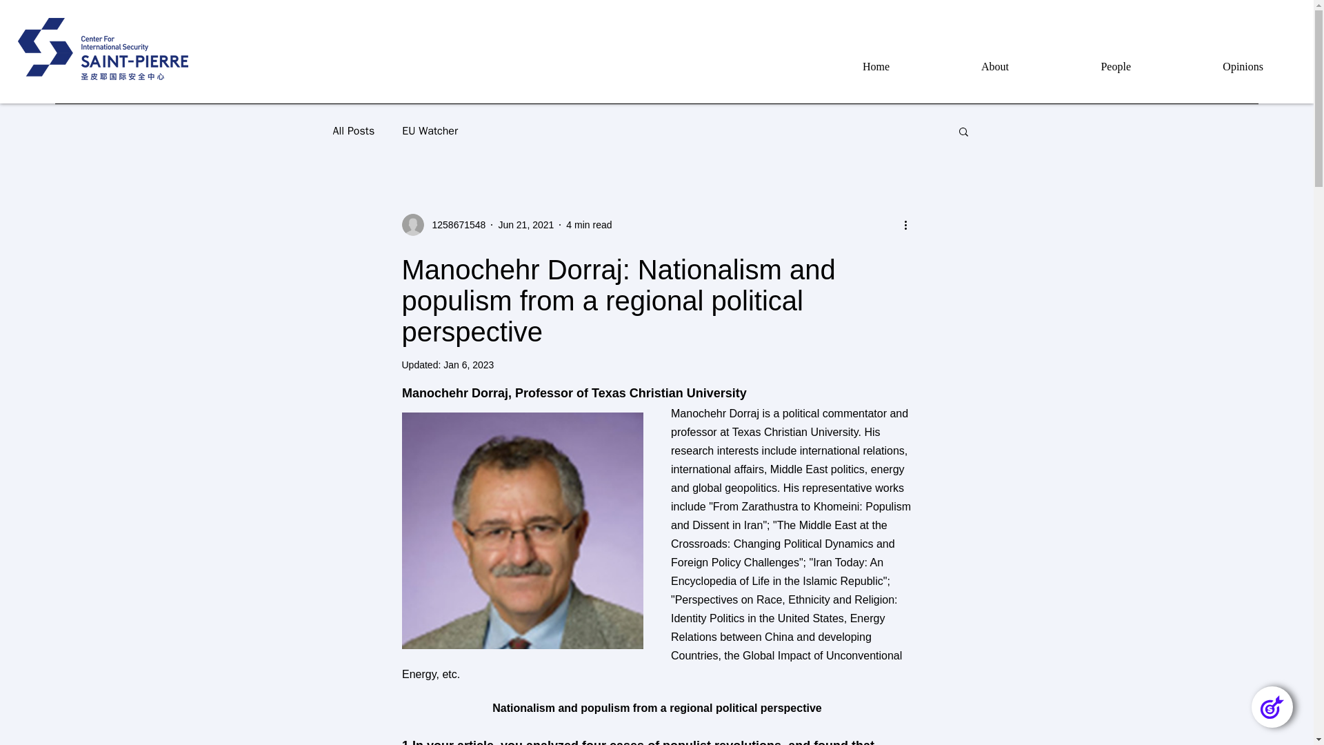 The height and width of the screenshot is (745, 1324). What do you see at coordinates (1207, 67) in the screenshot?
I see `Opinions` at bounding box center [1207, 67].